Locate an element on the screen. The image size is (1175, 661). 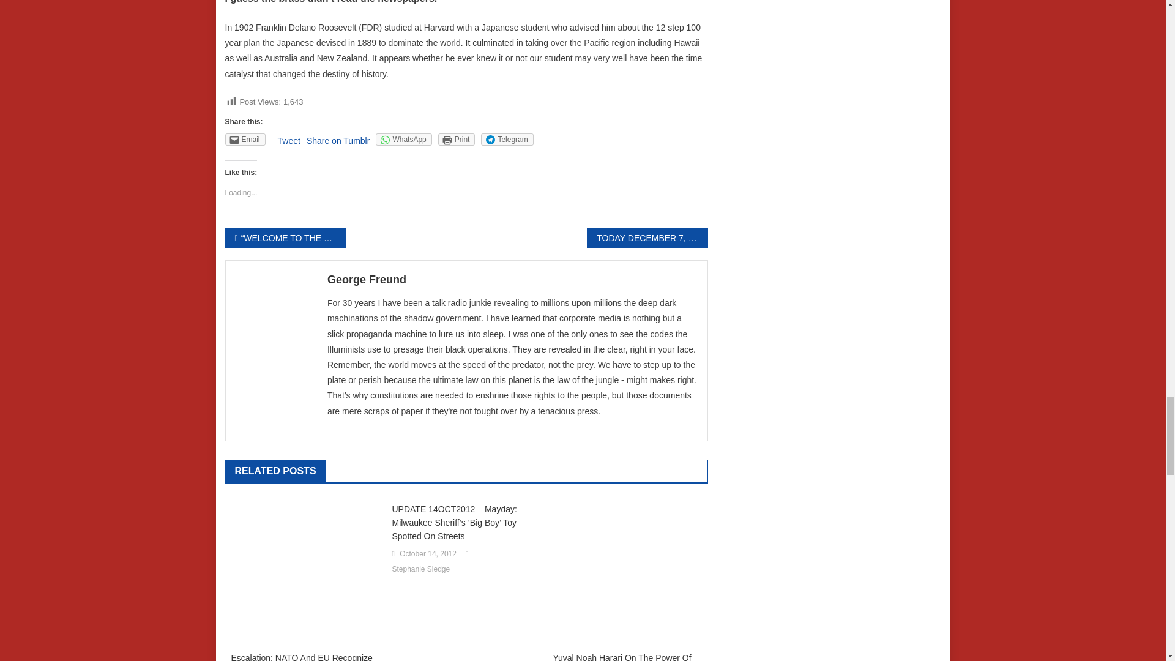
Tweet is located at coordinates (289, 141).